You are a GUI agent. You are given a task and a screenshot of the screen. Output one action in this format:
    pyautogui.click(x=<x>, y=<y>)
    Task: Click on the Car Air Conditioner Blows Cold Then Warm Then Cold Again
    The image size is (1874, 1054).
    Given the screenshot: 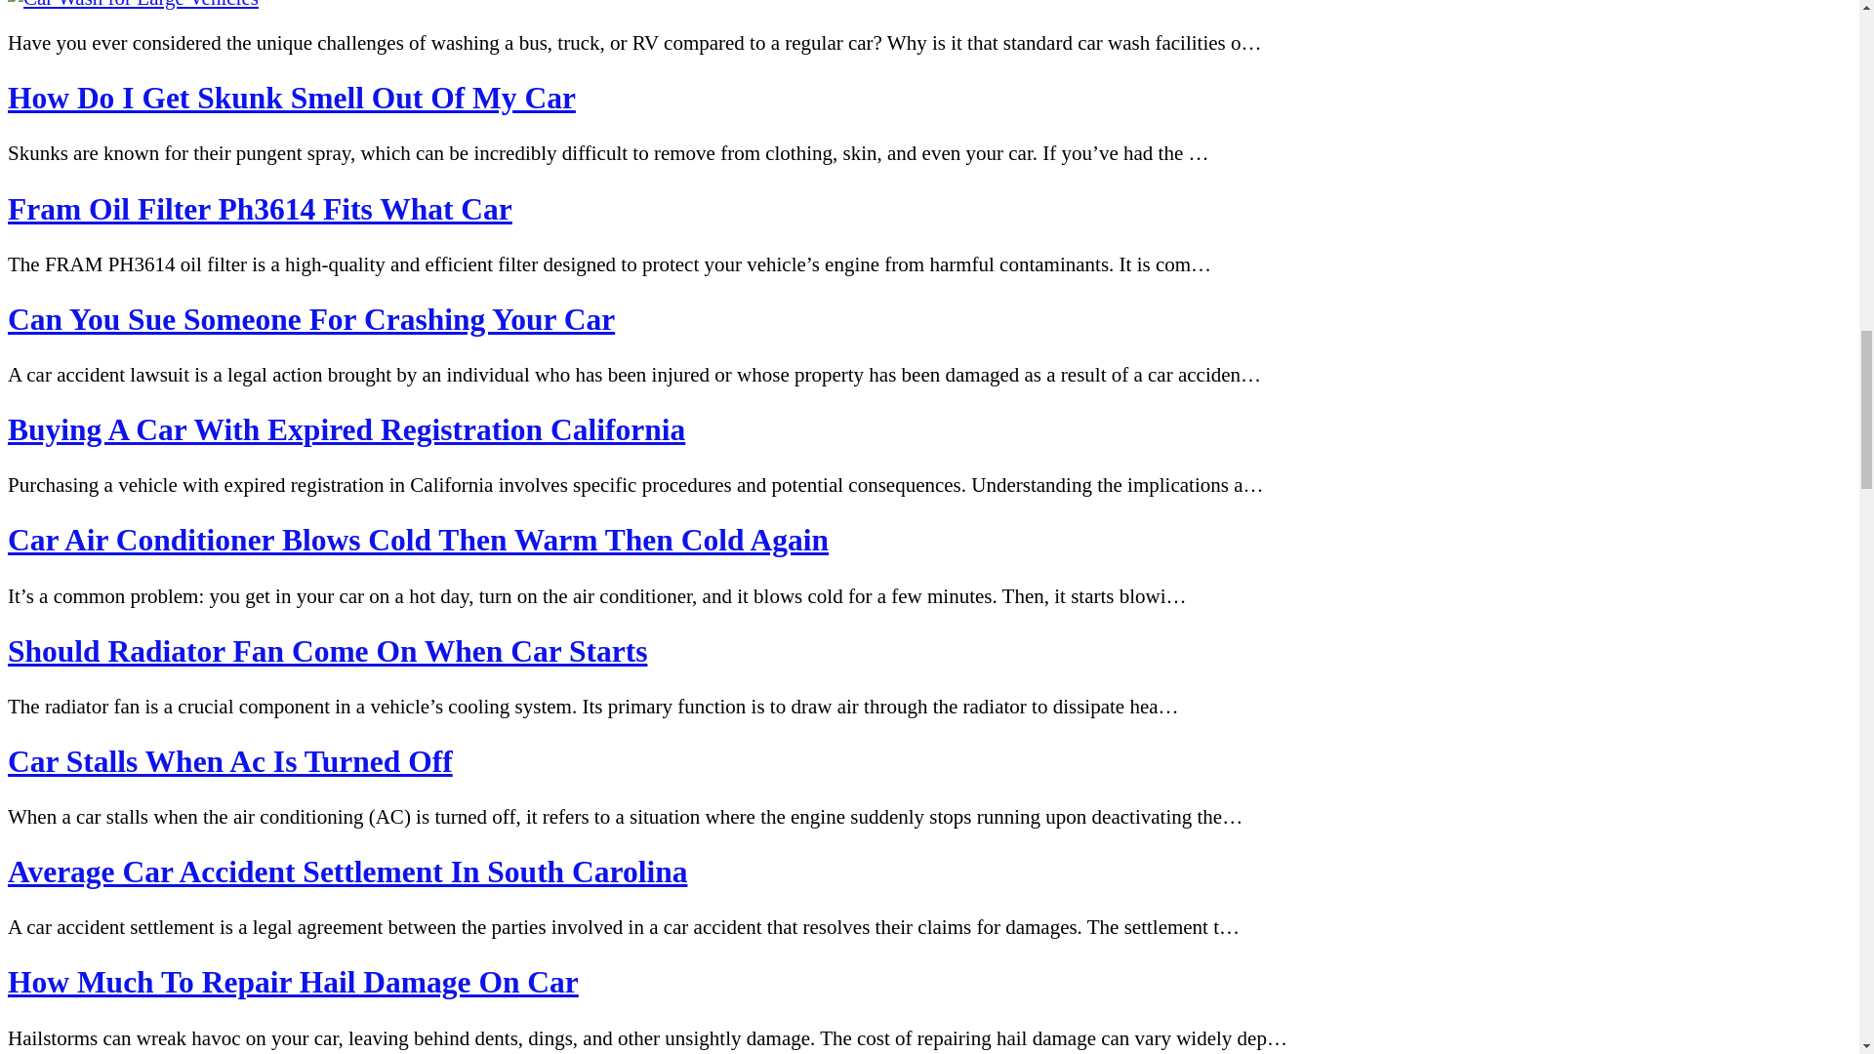 What is the action you would take?
    pyautogui.click(x=418, y=540)
    